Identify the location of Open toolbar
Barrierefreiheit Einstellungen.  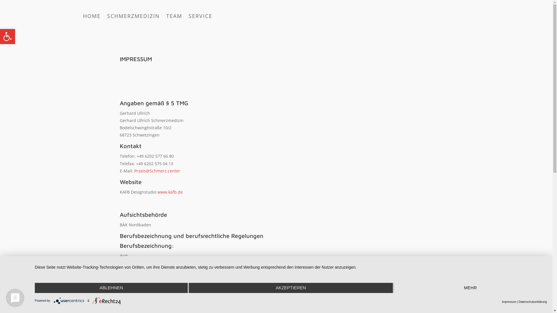
(8, 37).